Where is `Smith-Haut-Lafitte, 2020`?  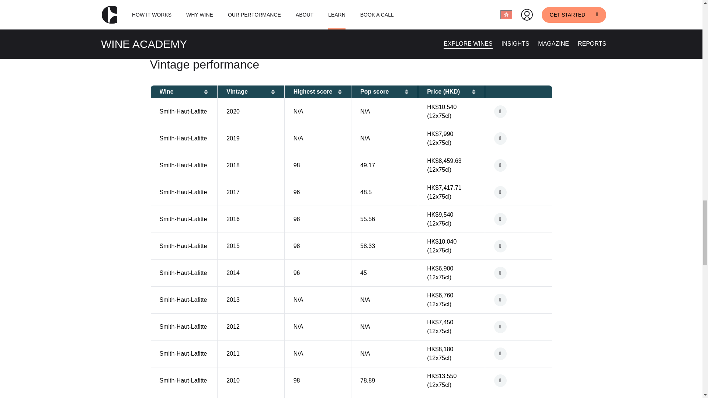
Smith-Haut-Lafitte, 2020 is located at coordinates (518, 111).